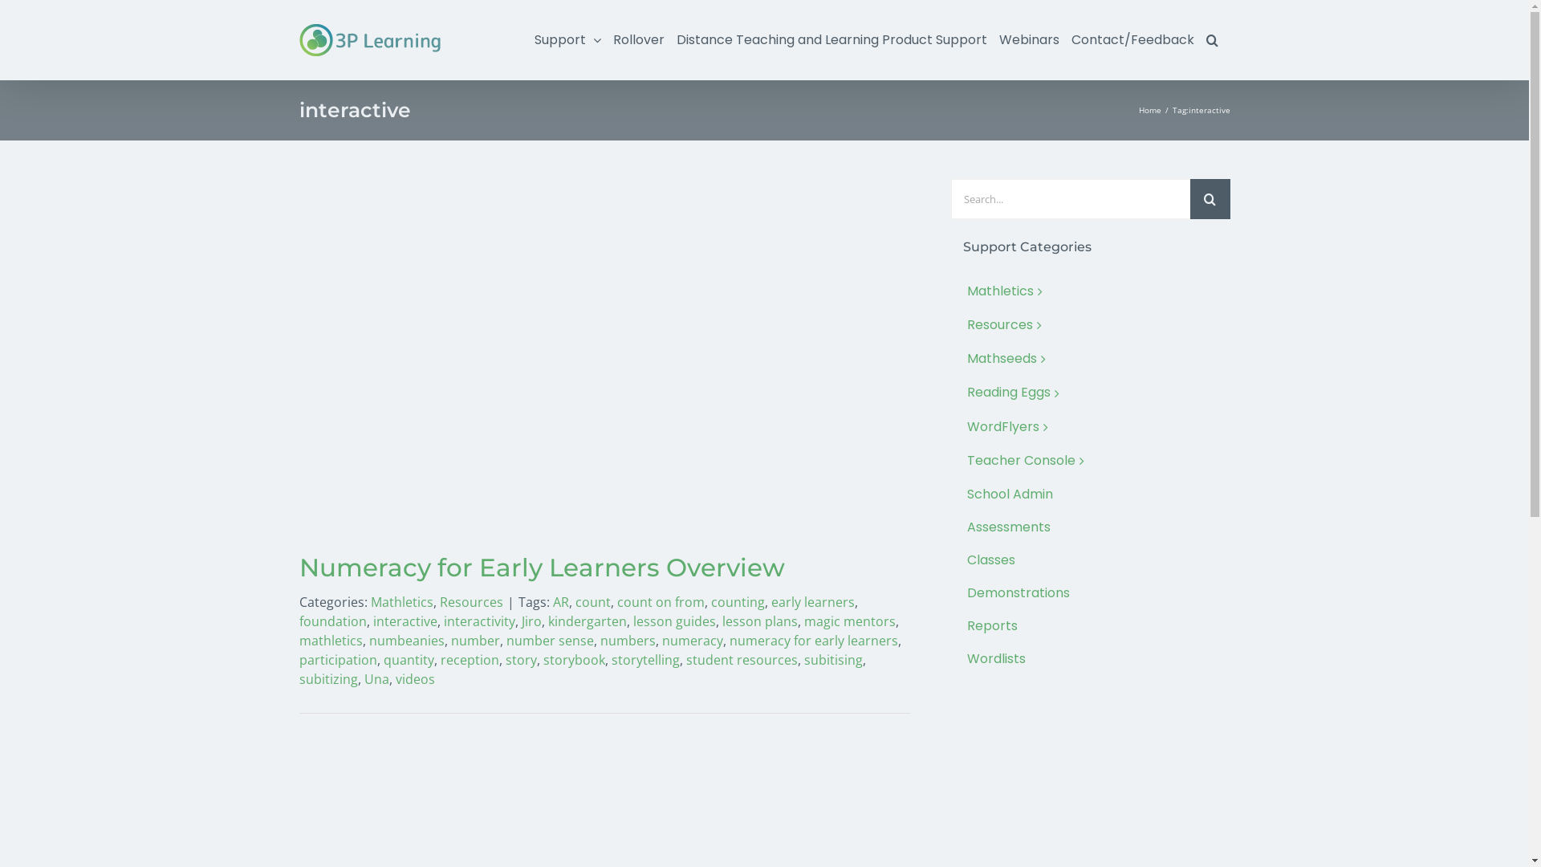  What do you see at coordinates (1212, 40) in the screenshot?
I see `Search` at bounding box center [1212, 40].